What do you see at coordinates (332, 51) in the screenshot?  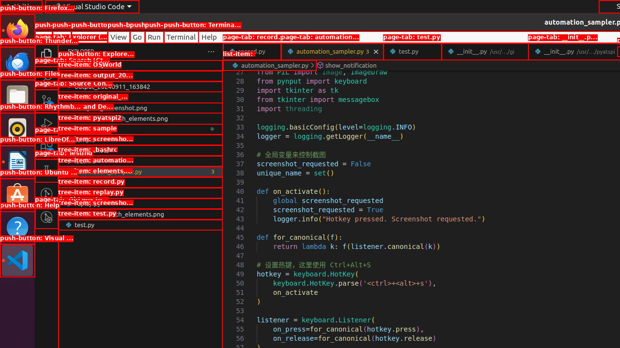 I see `automation_sampler.py` at bounding box center [332, 51].